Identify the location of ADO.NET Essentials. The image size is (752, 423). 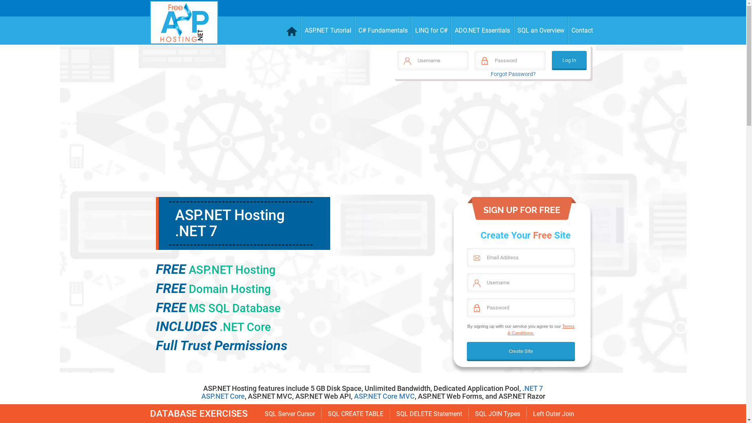
(483, 31).